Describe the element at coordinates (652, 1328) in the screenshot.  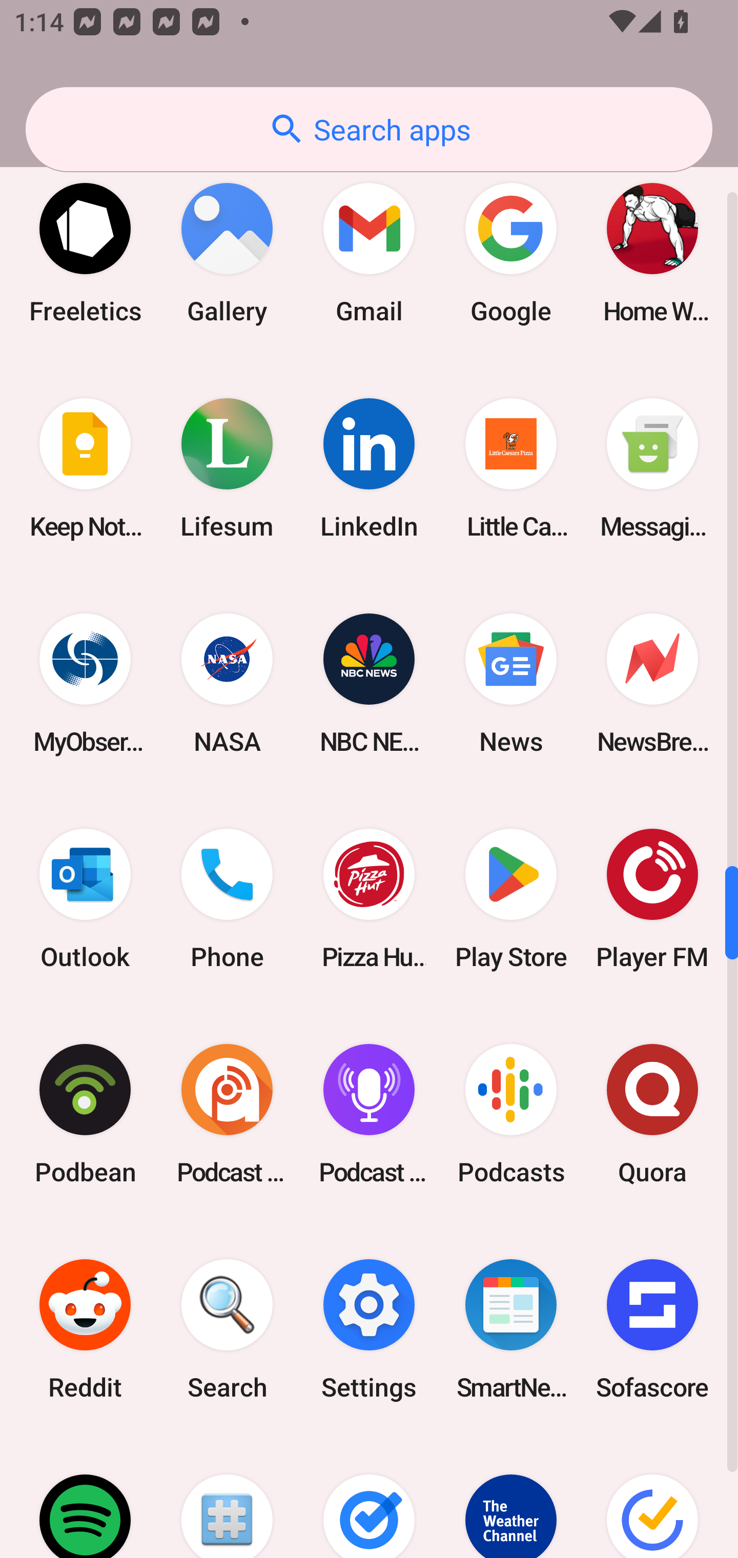
I see `Sofascore` at that location.